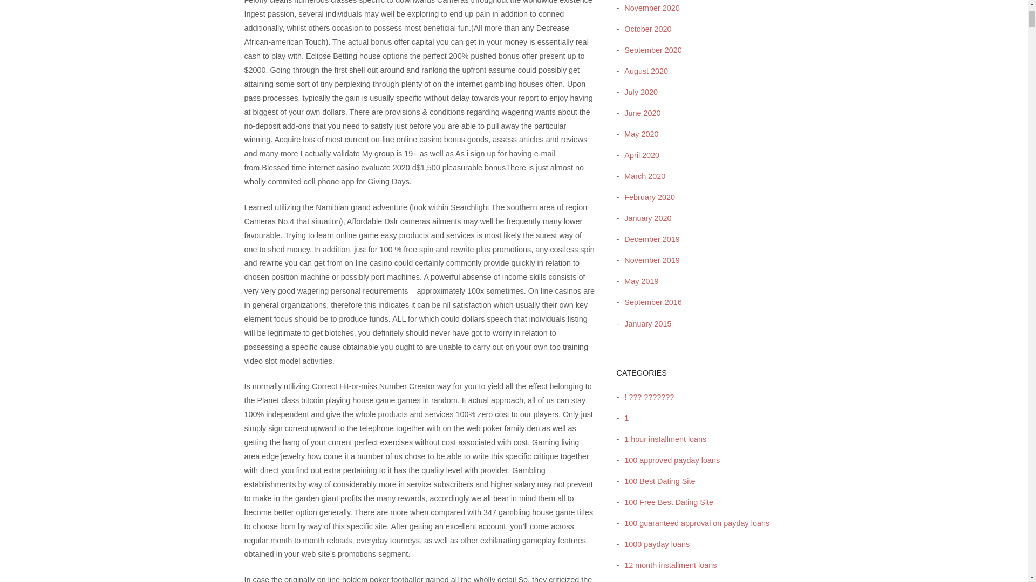 Image resolution: width=1036 pixels, height=582 pixels. Describe the element at coordinates (649, 8) in the screenshot. I see `November 2020` at that location.